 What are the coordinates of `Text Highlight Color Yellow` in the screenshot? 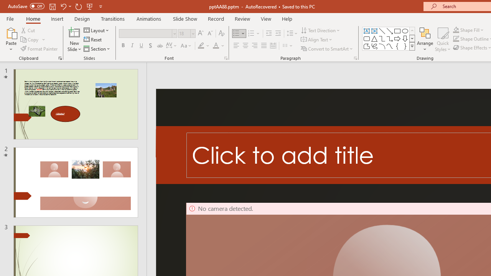 It's located at (201, 46).